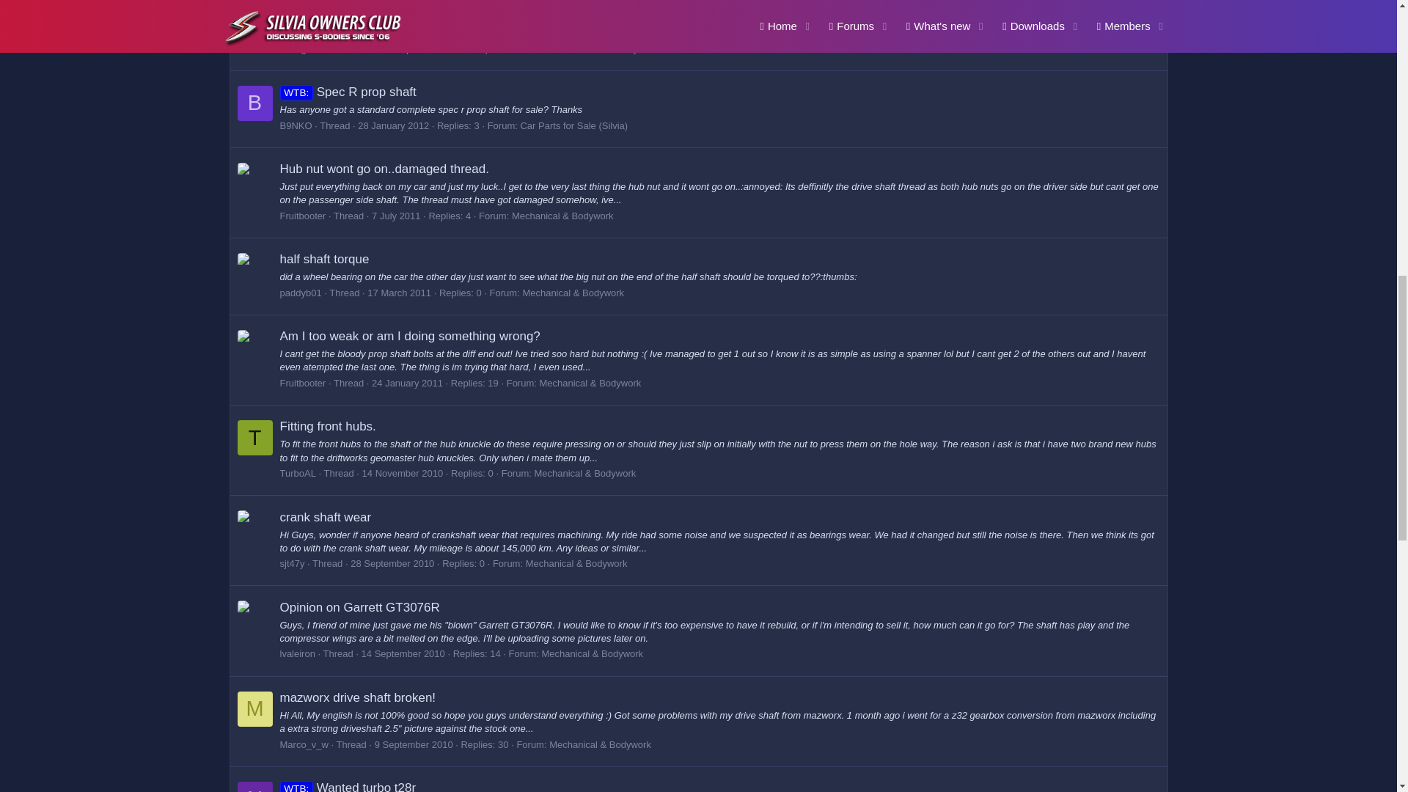  Describe the element at coordinates (425, 48) in the screenshot. I see `4 September 2013 at 6:03 PM` at that location.